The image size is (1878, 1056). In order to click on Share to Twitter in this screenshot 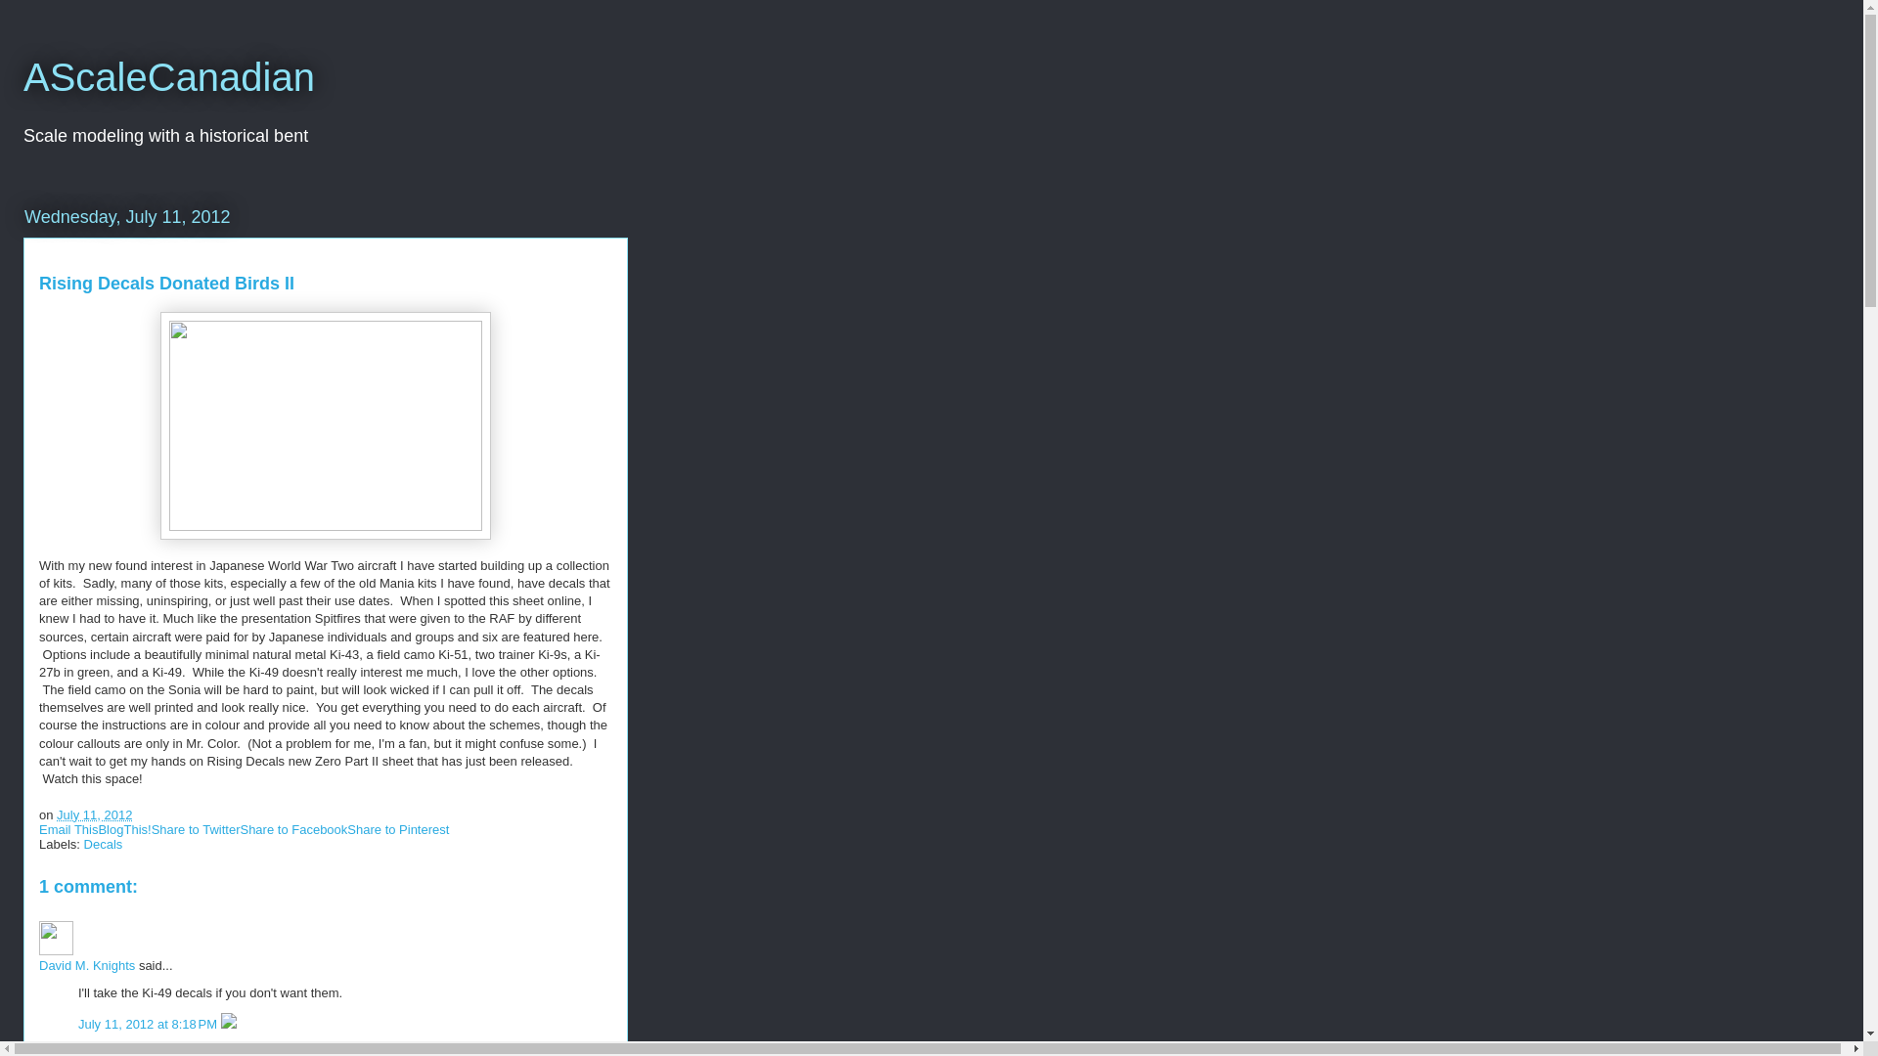, I will do `click(196, 829)`.